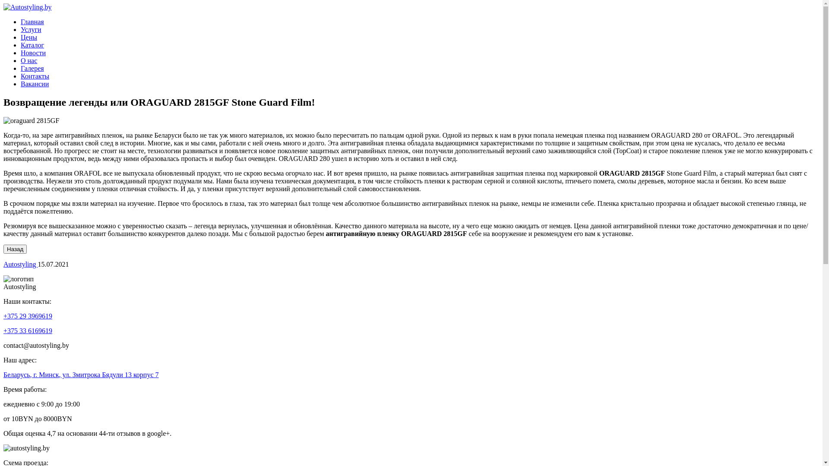  I want to click on +375 33 6169619, so click(28, 331).